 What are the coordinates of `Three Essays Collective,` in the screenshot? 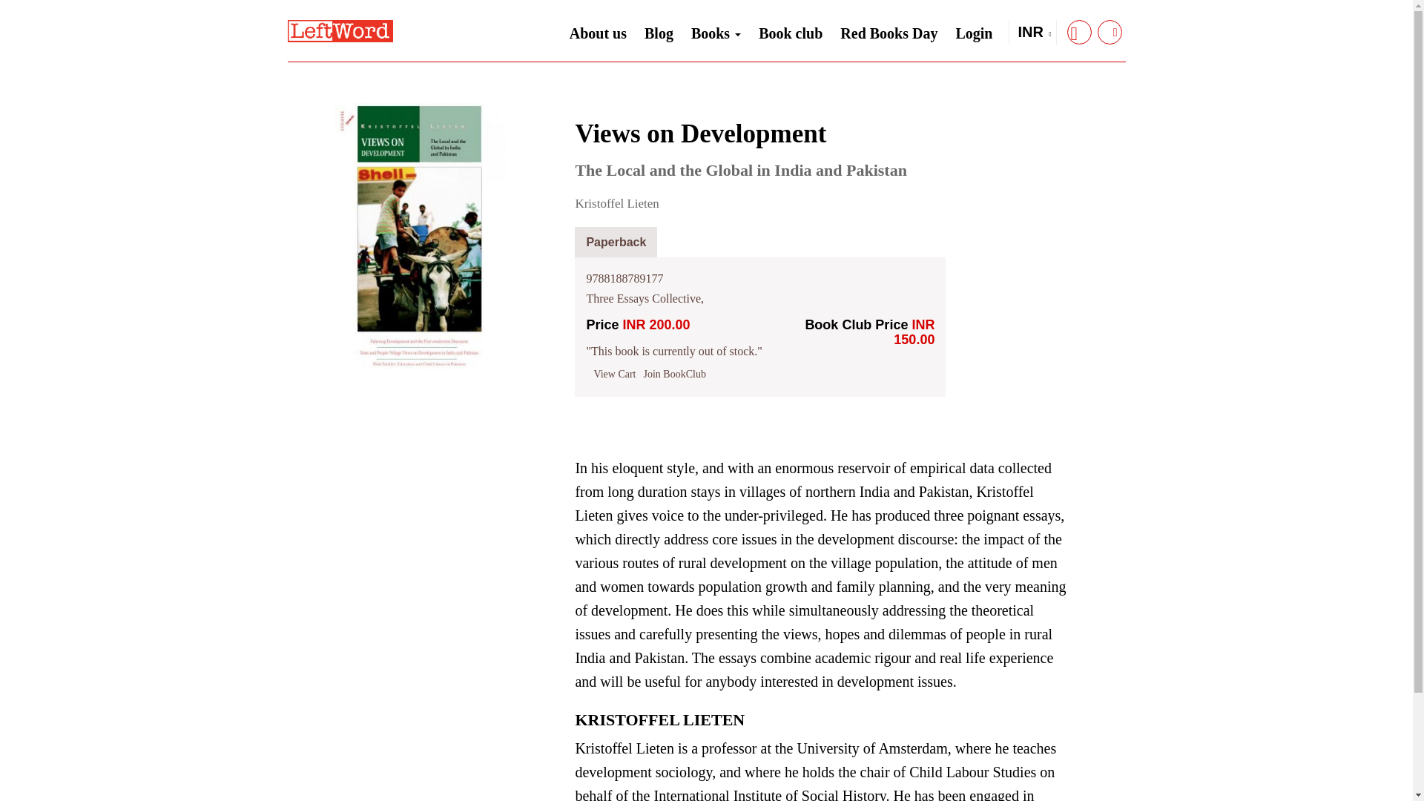 It's located at (644, 298).